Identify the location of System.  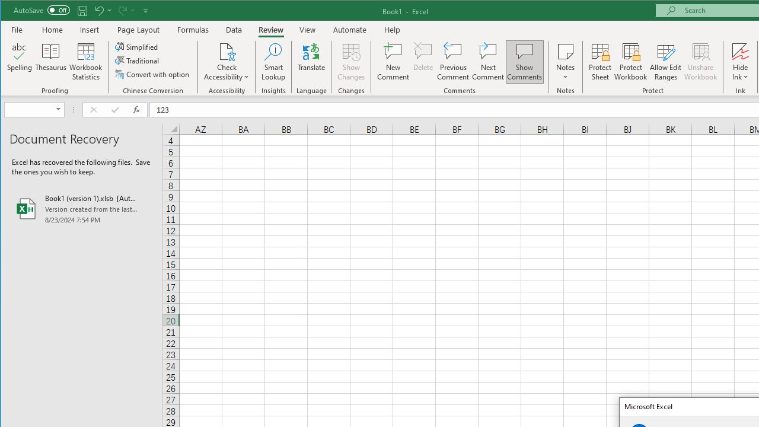
(11, 11).